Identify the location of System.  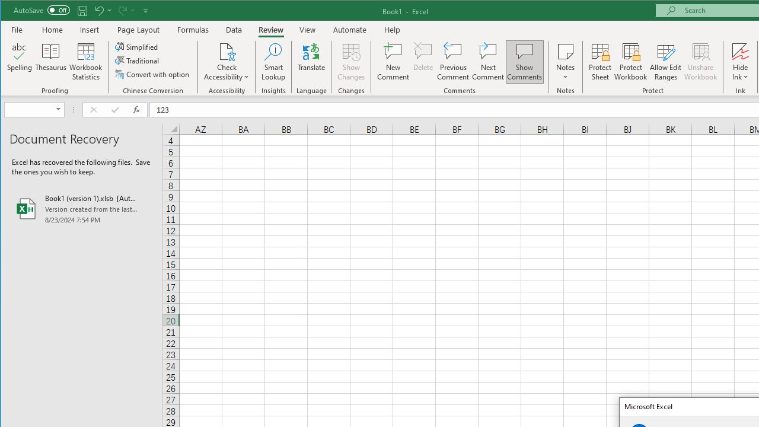
(11, 11).